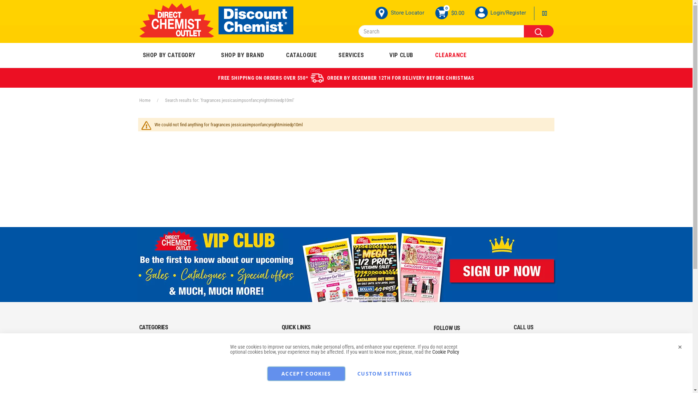  I want to click on 0
$0.00, so click(449, 13).